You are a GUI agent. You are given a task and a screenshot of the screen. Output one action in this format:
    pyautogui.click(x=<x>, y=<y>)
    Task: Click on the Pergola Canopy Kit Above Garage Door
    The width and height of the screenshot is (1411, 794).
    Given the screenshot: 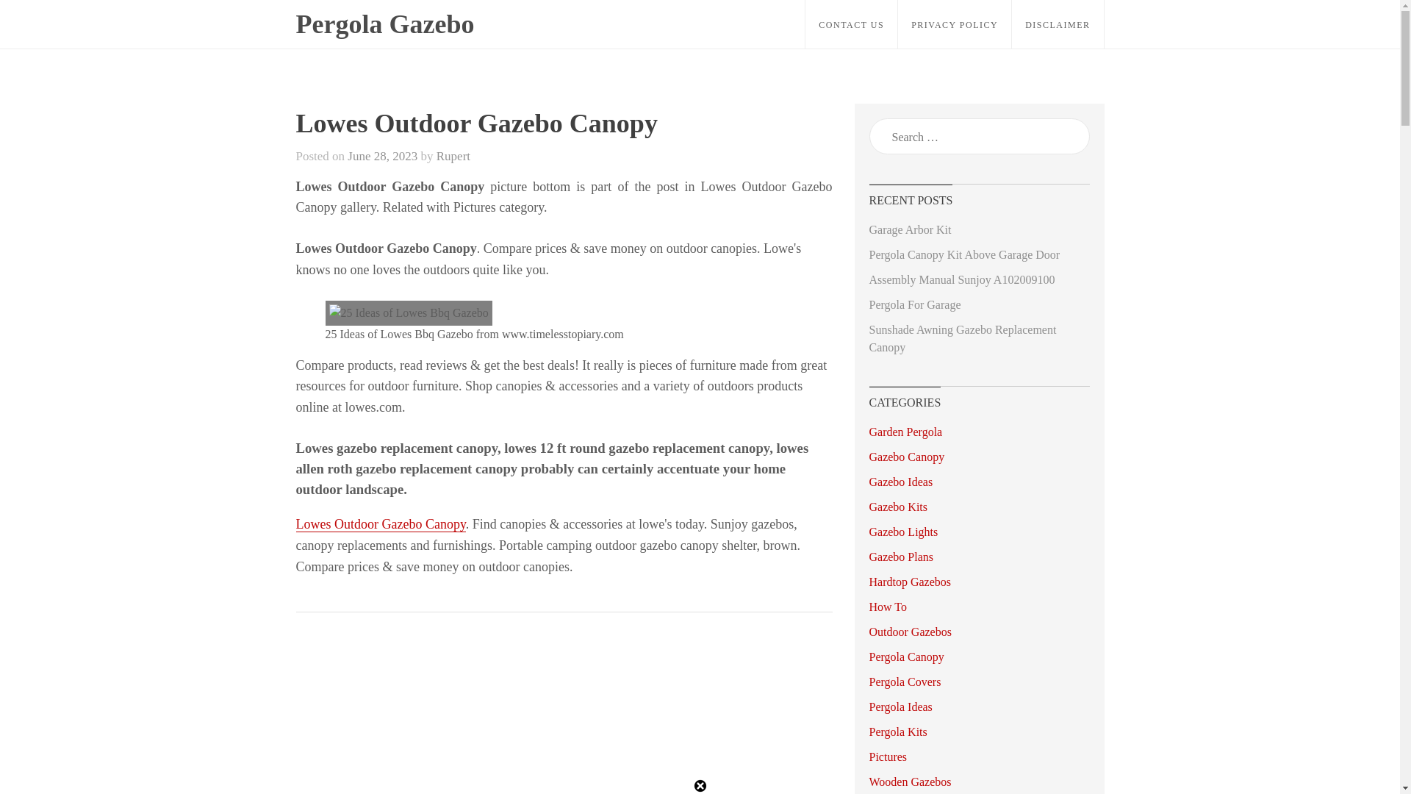 What is the action you would take?
    pyautogui.click(x=964, y=254)
    